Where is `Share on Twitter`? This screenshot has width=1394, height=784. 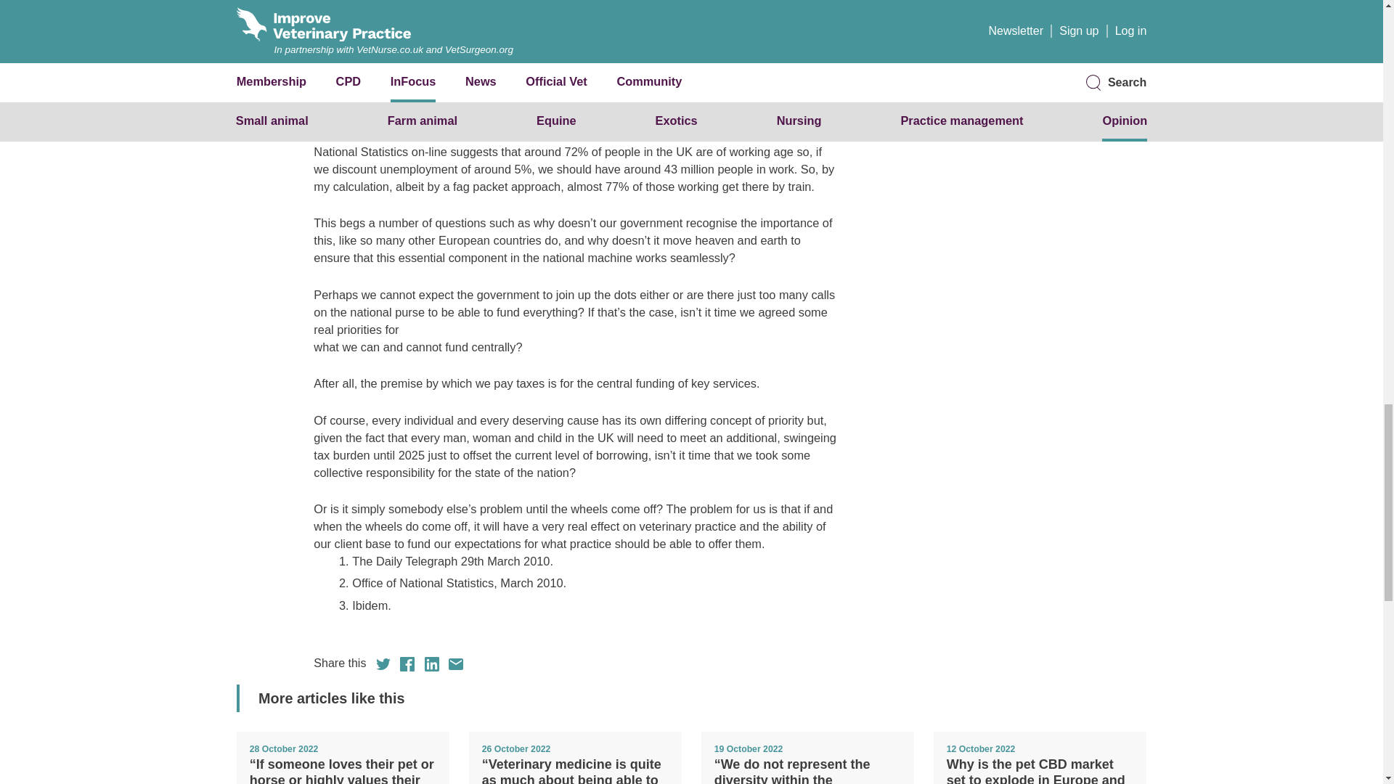
Share on Twitter is located at coordinates (383, 663).